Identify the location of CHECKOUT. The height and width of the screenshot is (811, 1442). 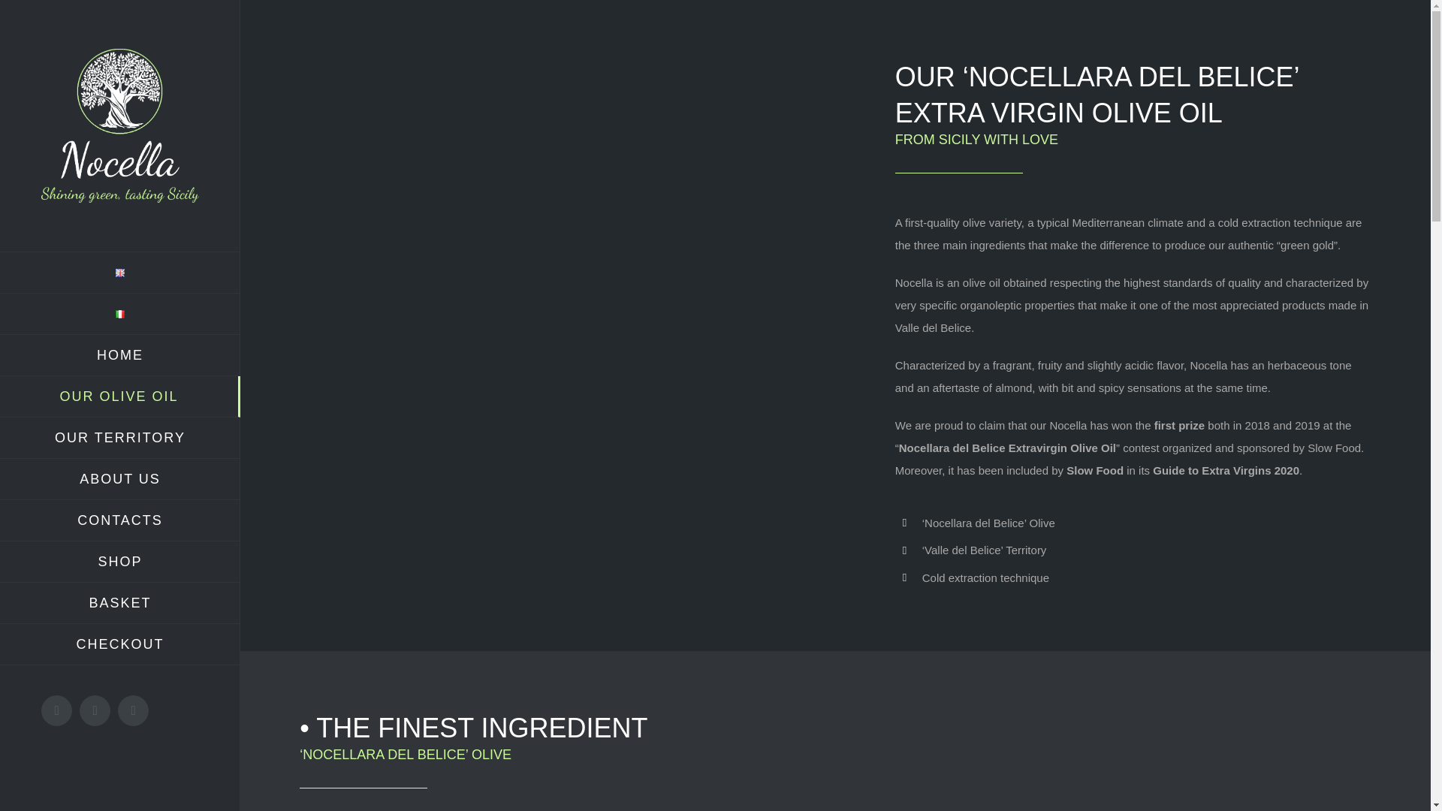
(120, 644).